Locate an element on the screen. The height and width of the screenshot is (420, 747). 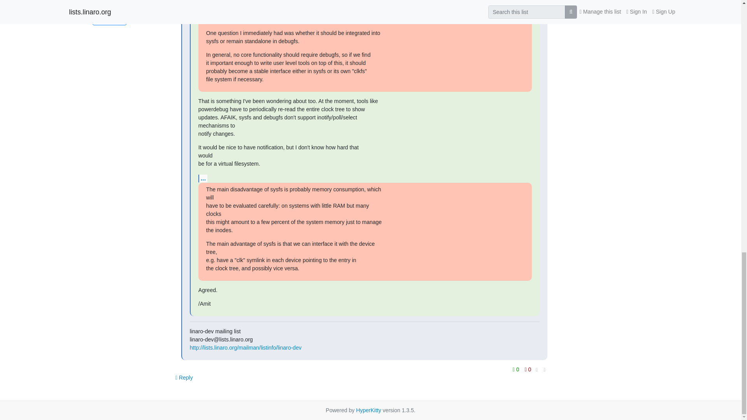
Sign in to reply online is located at coordinates (184, 377).